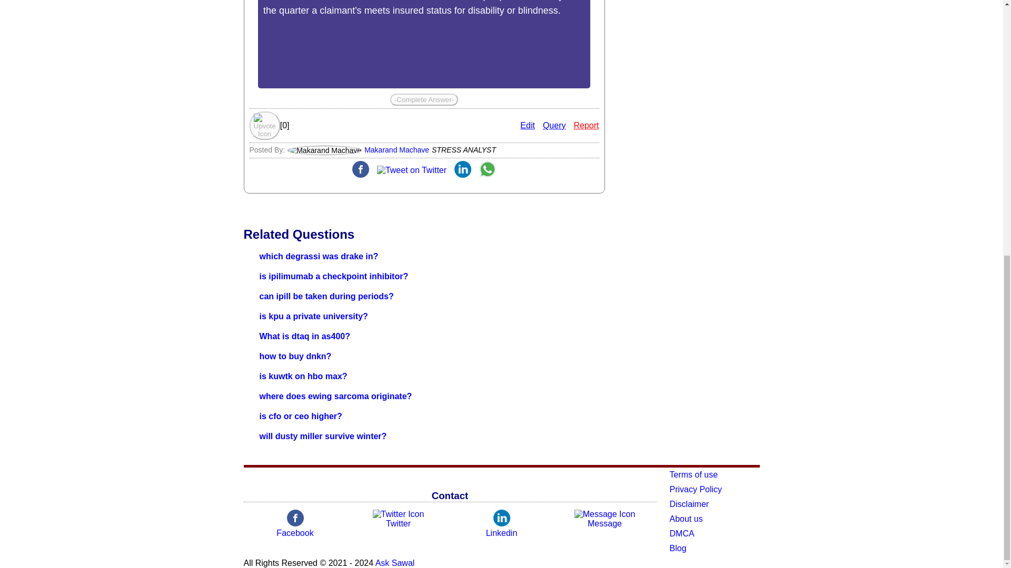 The image size is (1011, 568). What do you see at coordinates (322, 436) in the screenshot?
I see `will dusty miller survive winter?` at bounding box center [322, 436].